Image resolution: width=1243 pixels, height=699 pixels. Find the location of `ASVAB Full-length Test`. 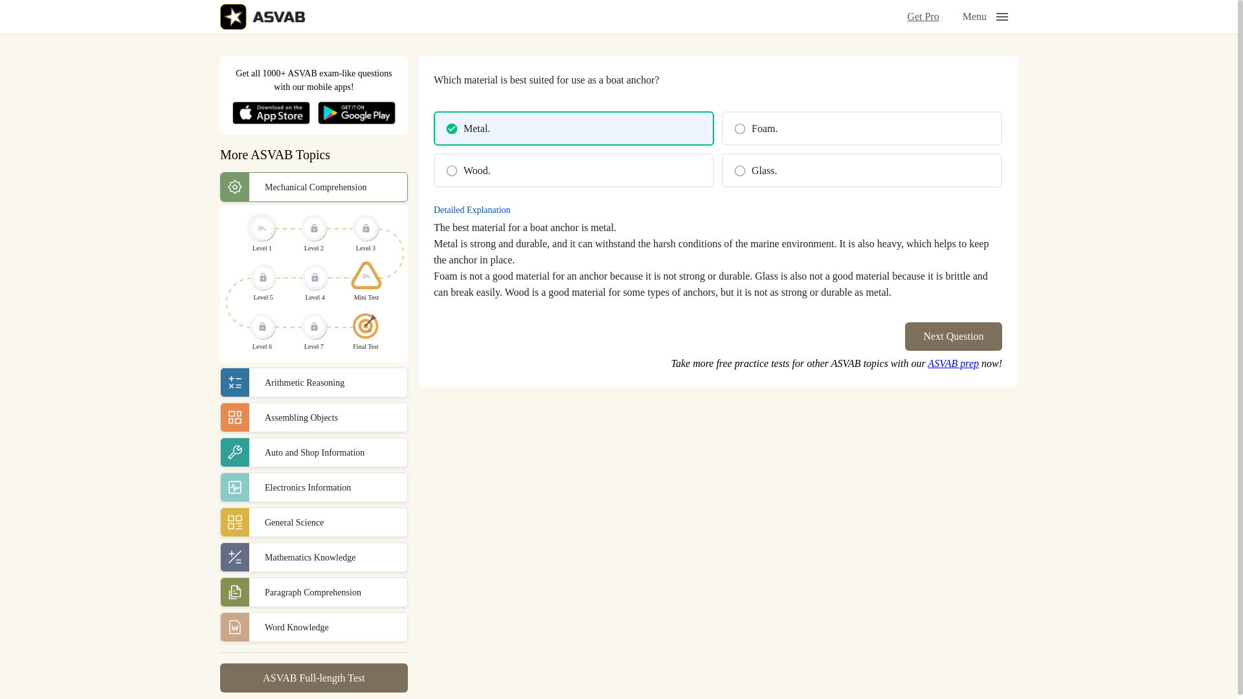

ASVAB Full-length Test is located at coordinates (313, 678).